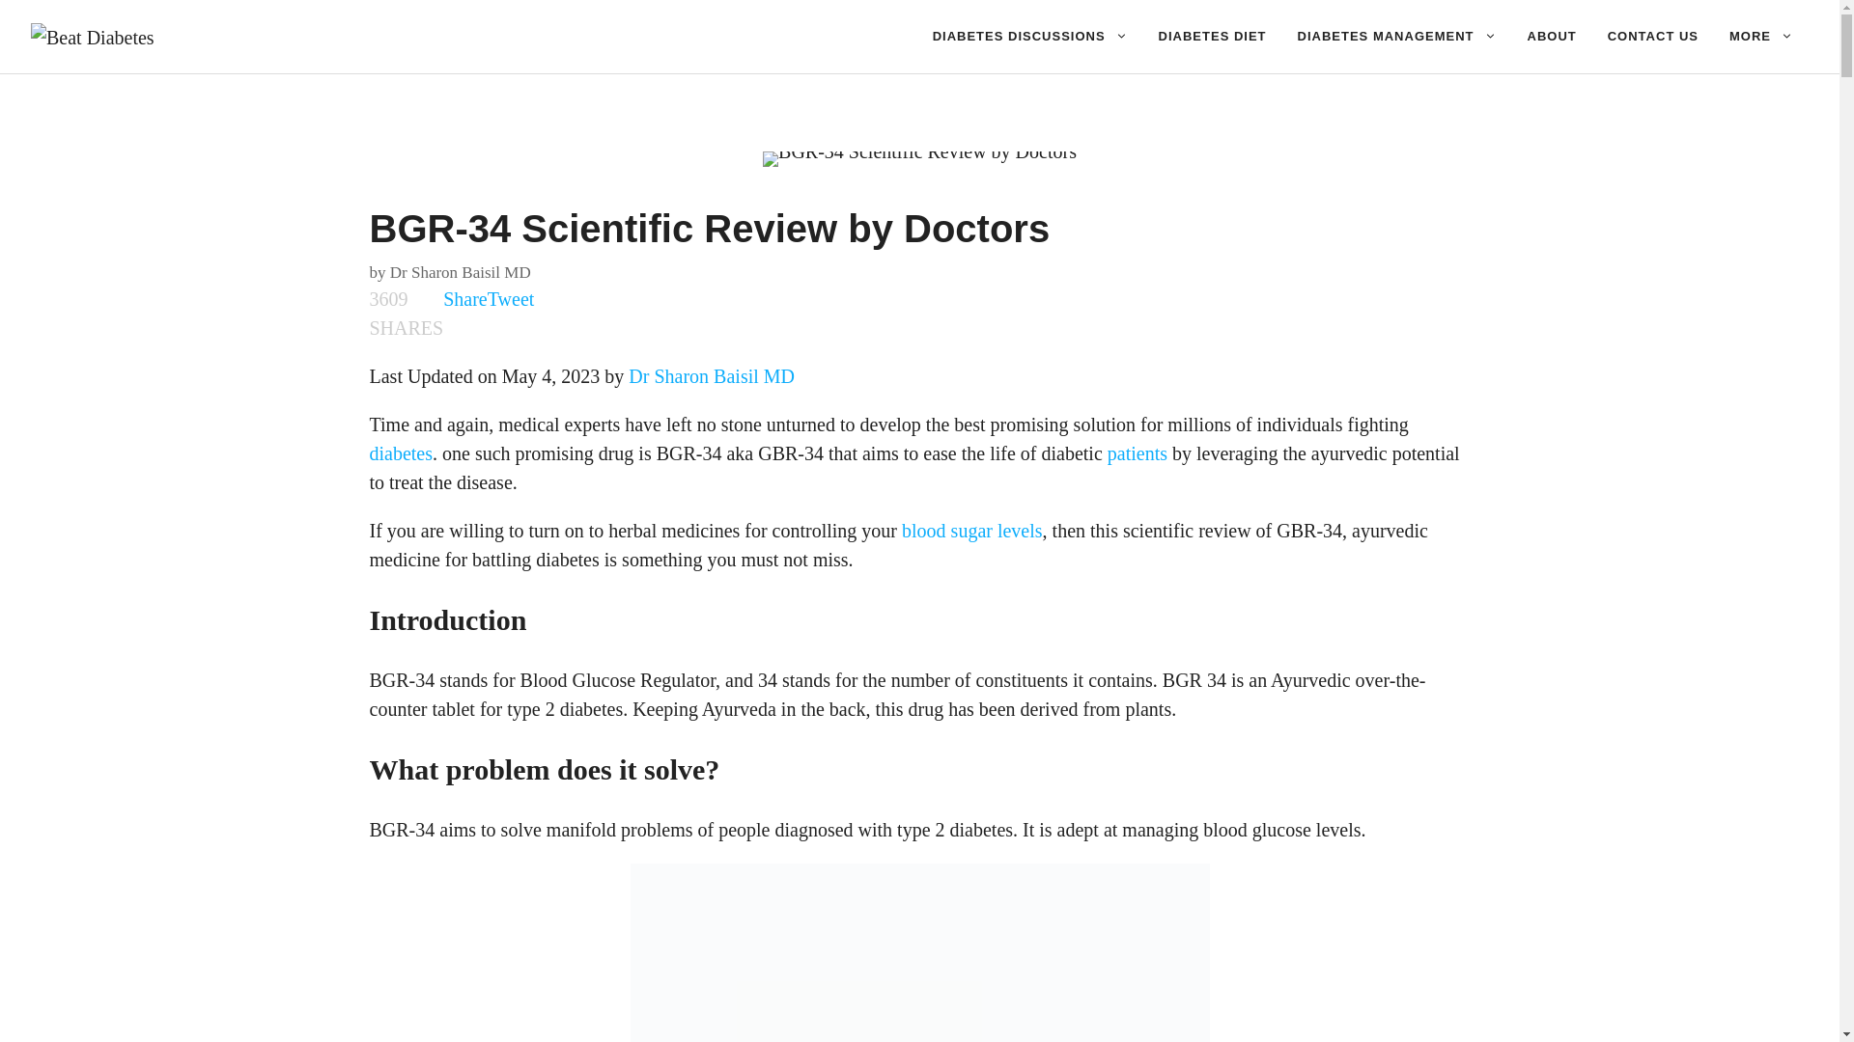 This screenshot has width=1854, height=1042. What do you see at coordinates (1397, 37) in the screenshot?
I see `DIABETES MANAGEMENT` at bounding box center [1397, 37].